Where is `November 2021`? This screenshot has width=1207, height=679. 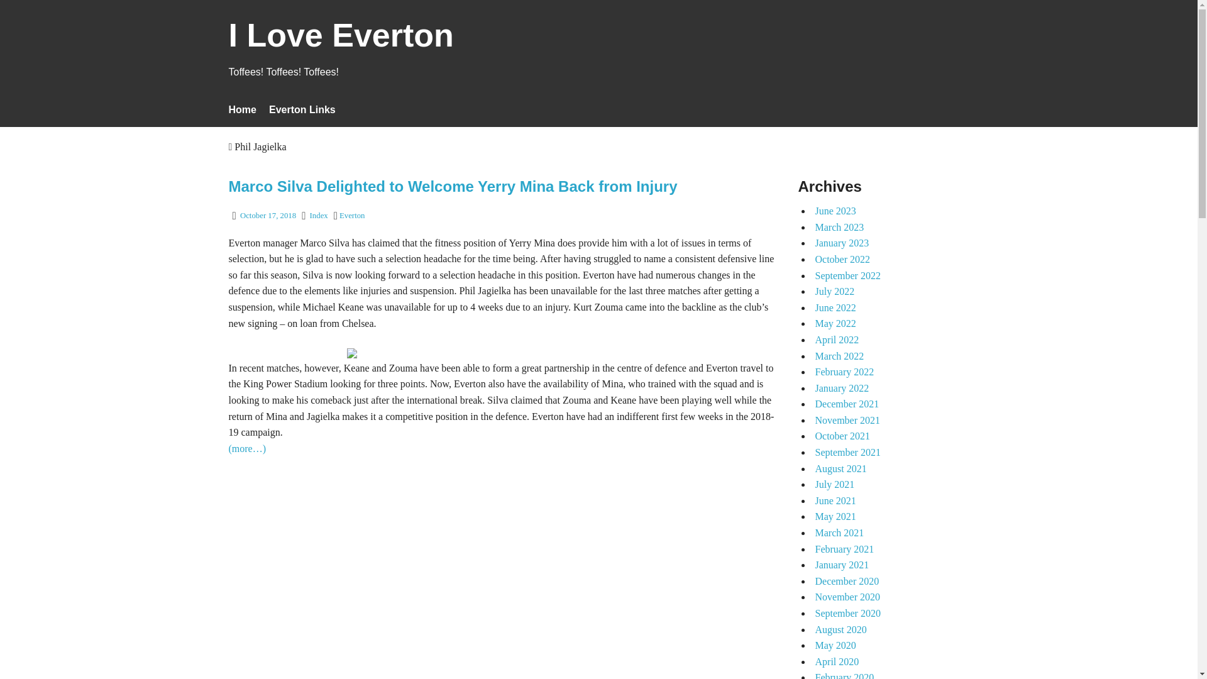 November 2021 is located at coordinates (847, 420).